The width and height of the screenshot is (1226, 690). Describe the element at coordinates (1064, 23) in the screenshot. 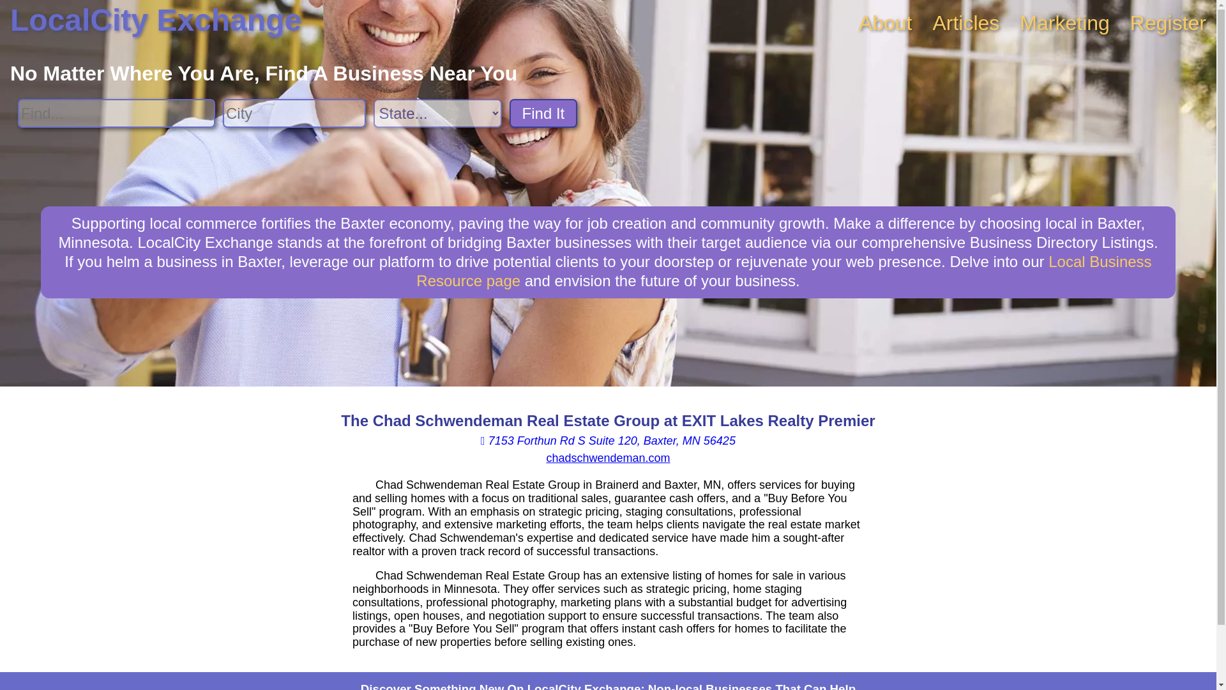

I see `Marketing` at that location.